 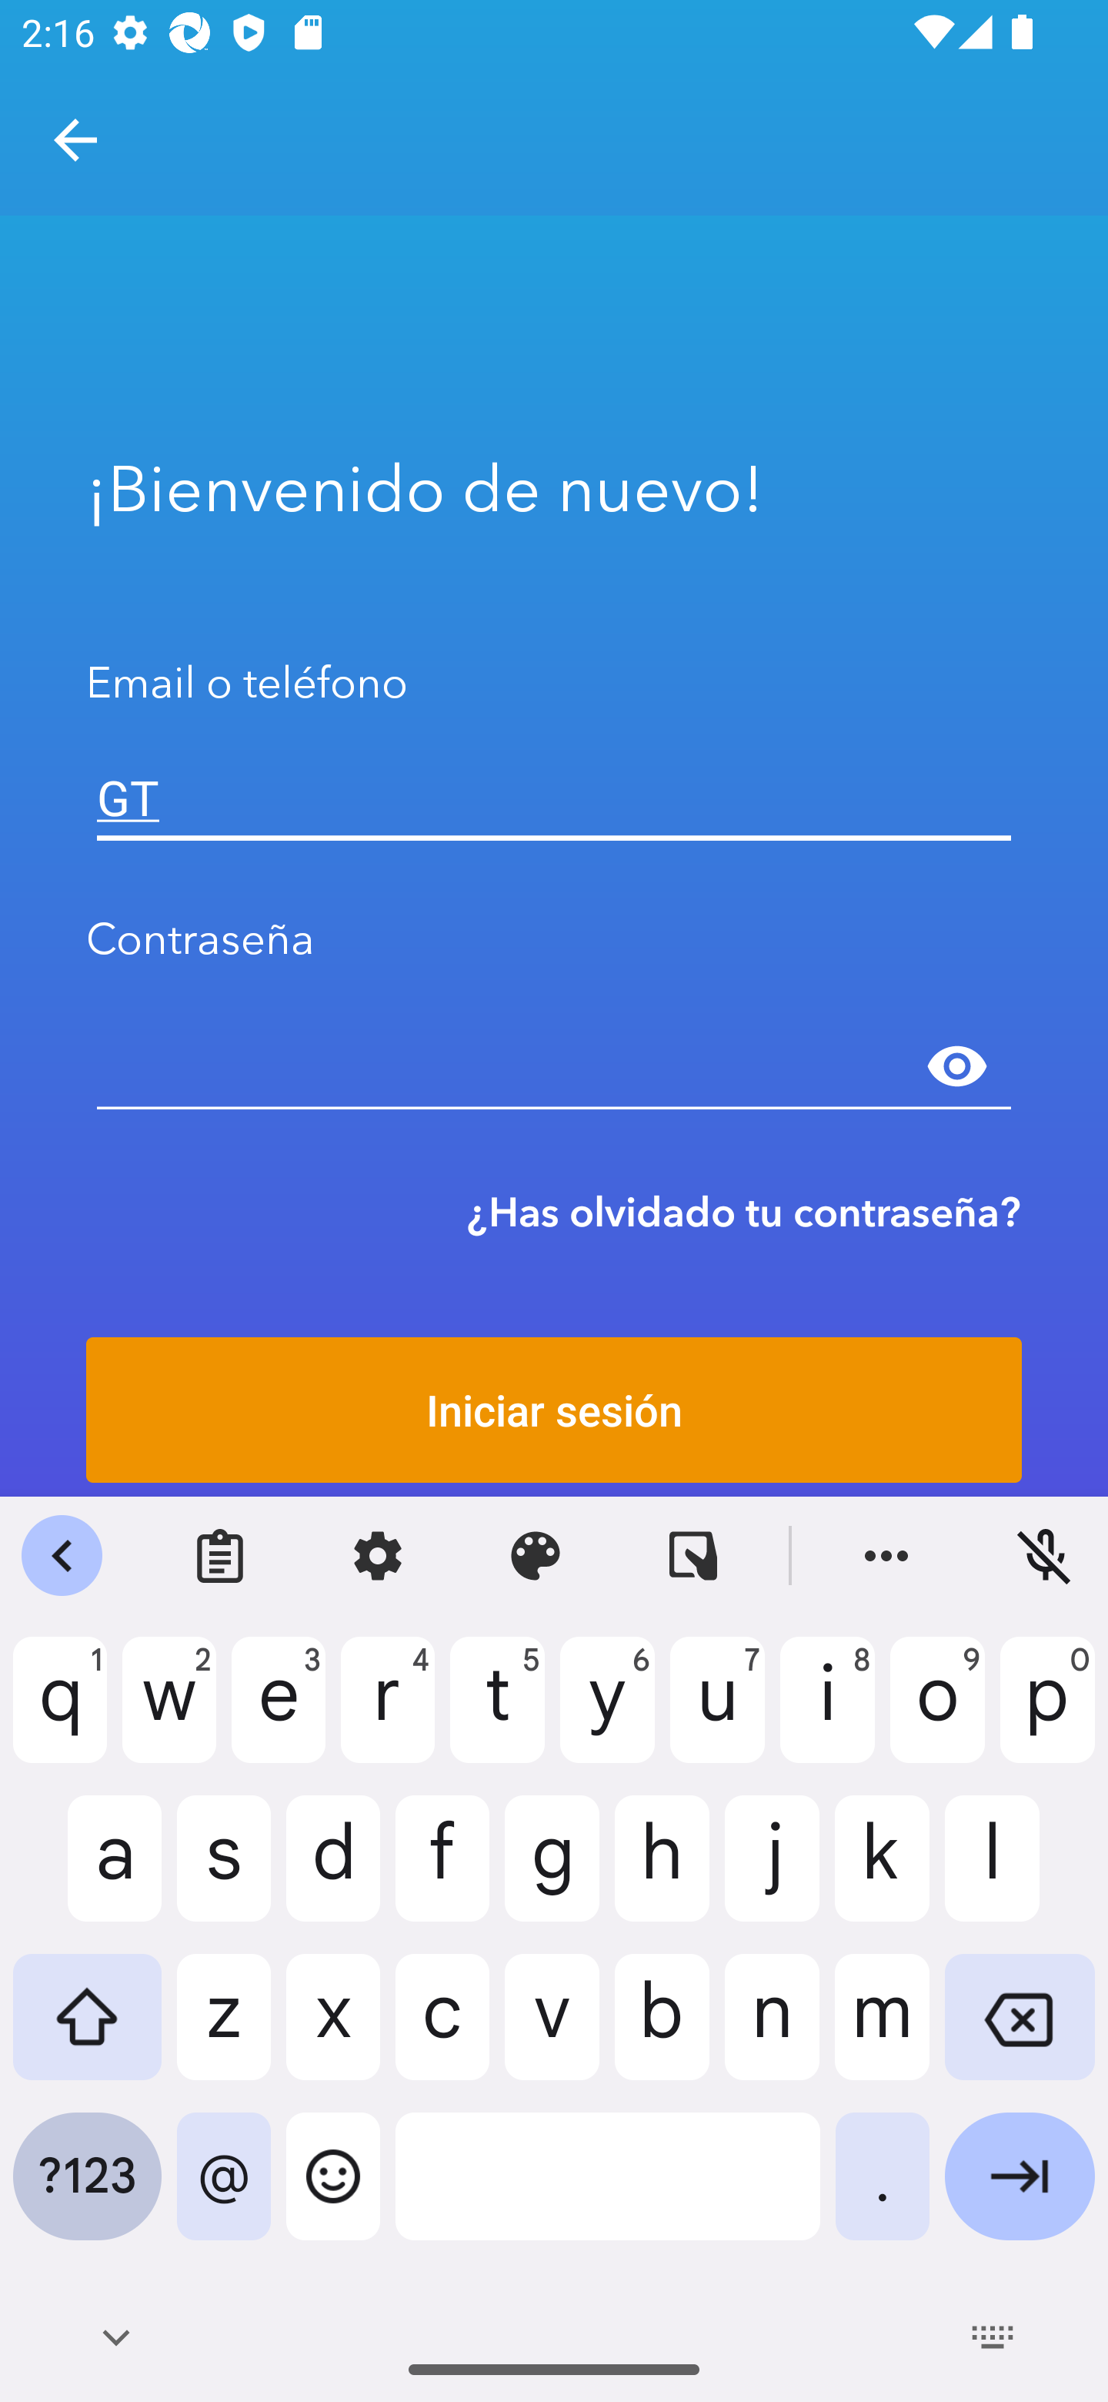 What do you see at coordinates (75, 140) in the screenshot?
I see `Navegar hacia arriba` at bounding box center [75, 140].